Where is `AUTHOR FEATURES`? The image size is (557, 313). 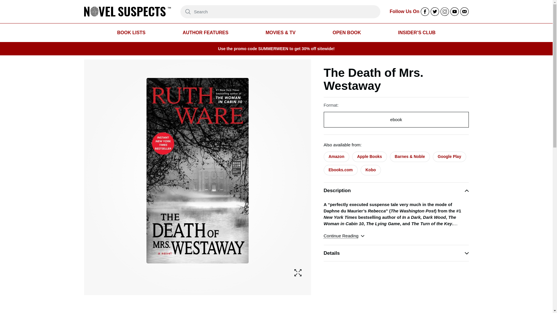 AUTHOR FEATURES is located at coordinates (205, 33).